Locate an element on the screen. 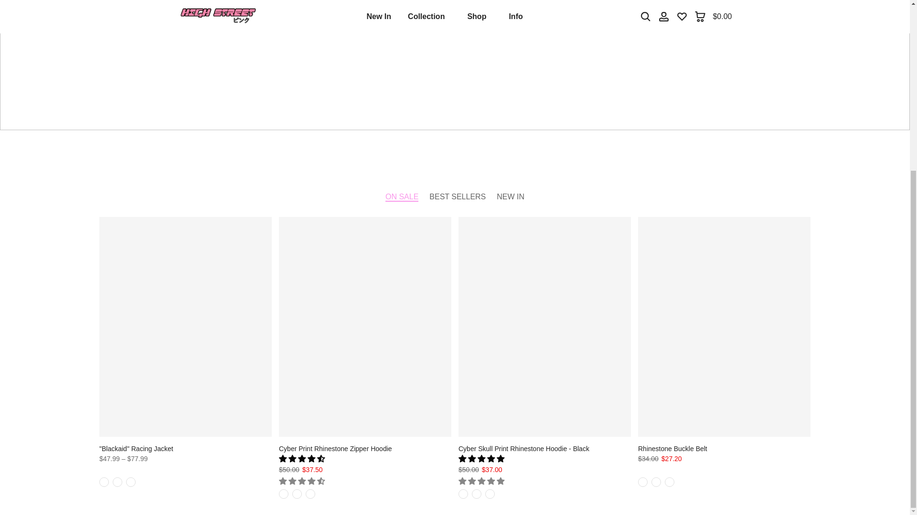 This screenshot has height=515, width=917. NEW IN is located at coordinates (511, 196).